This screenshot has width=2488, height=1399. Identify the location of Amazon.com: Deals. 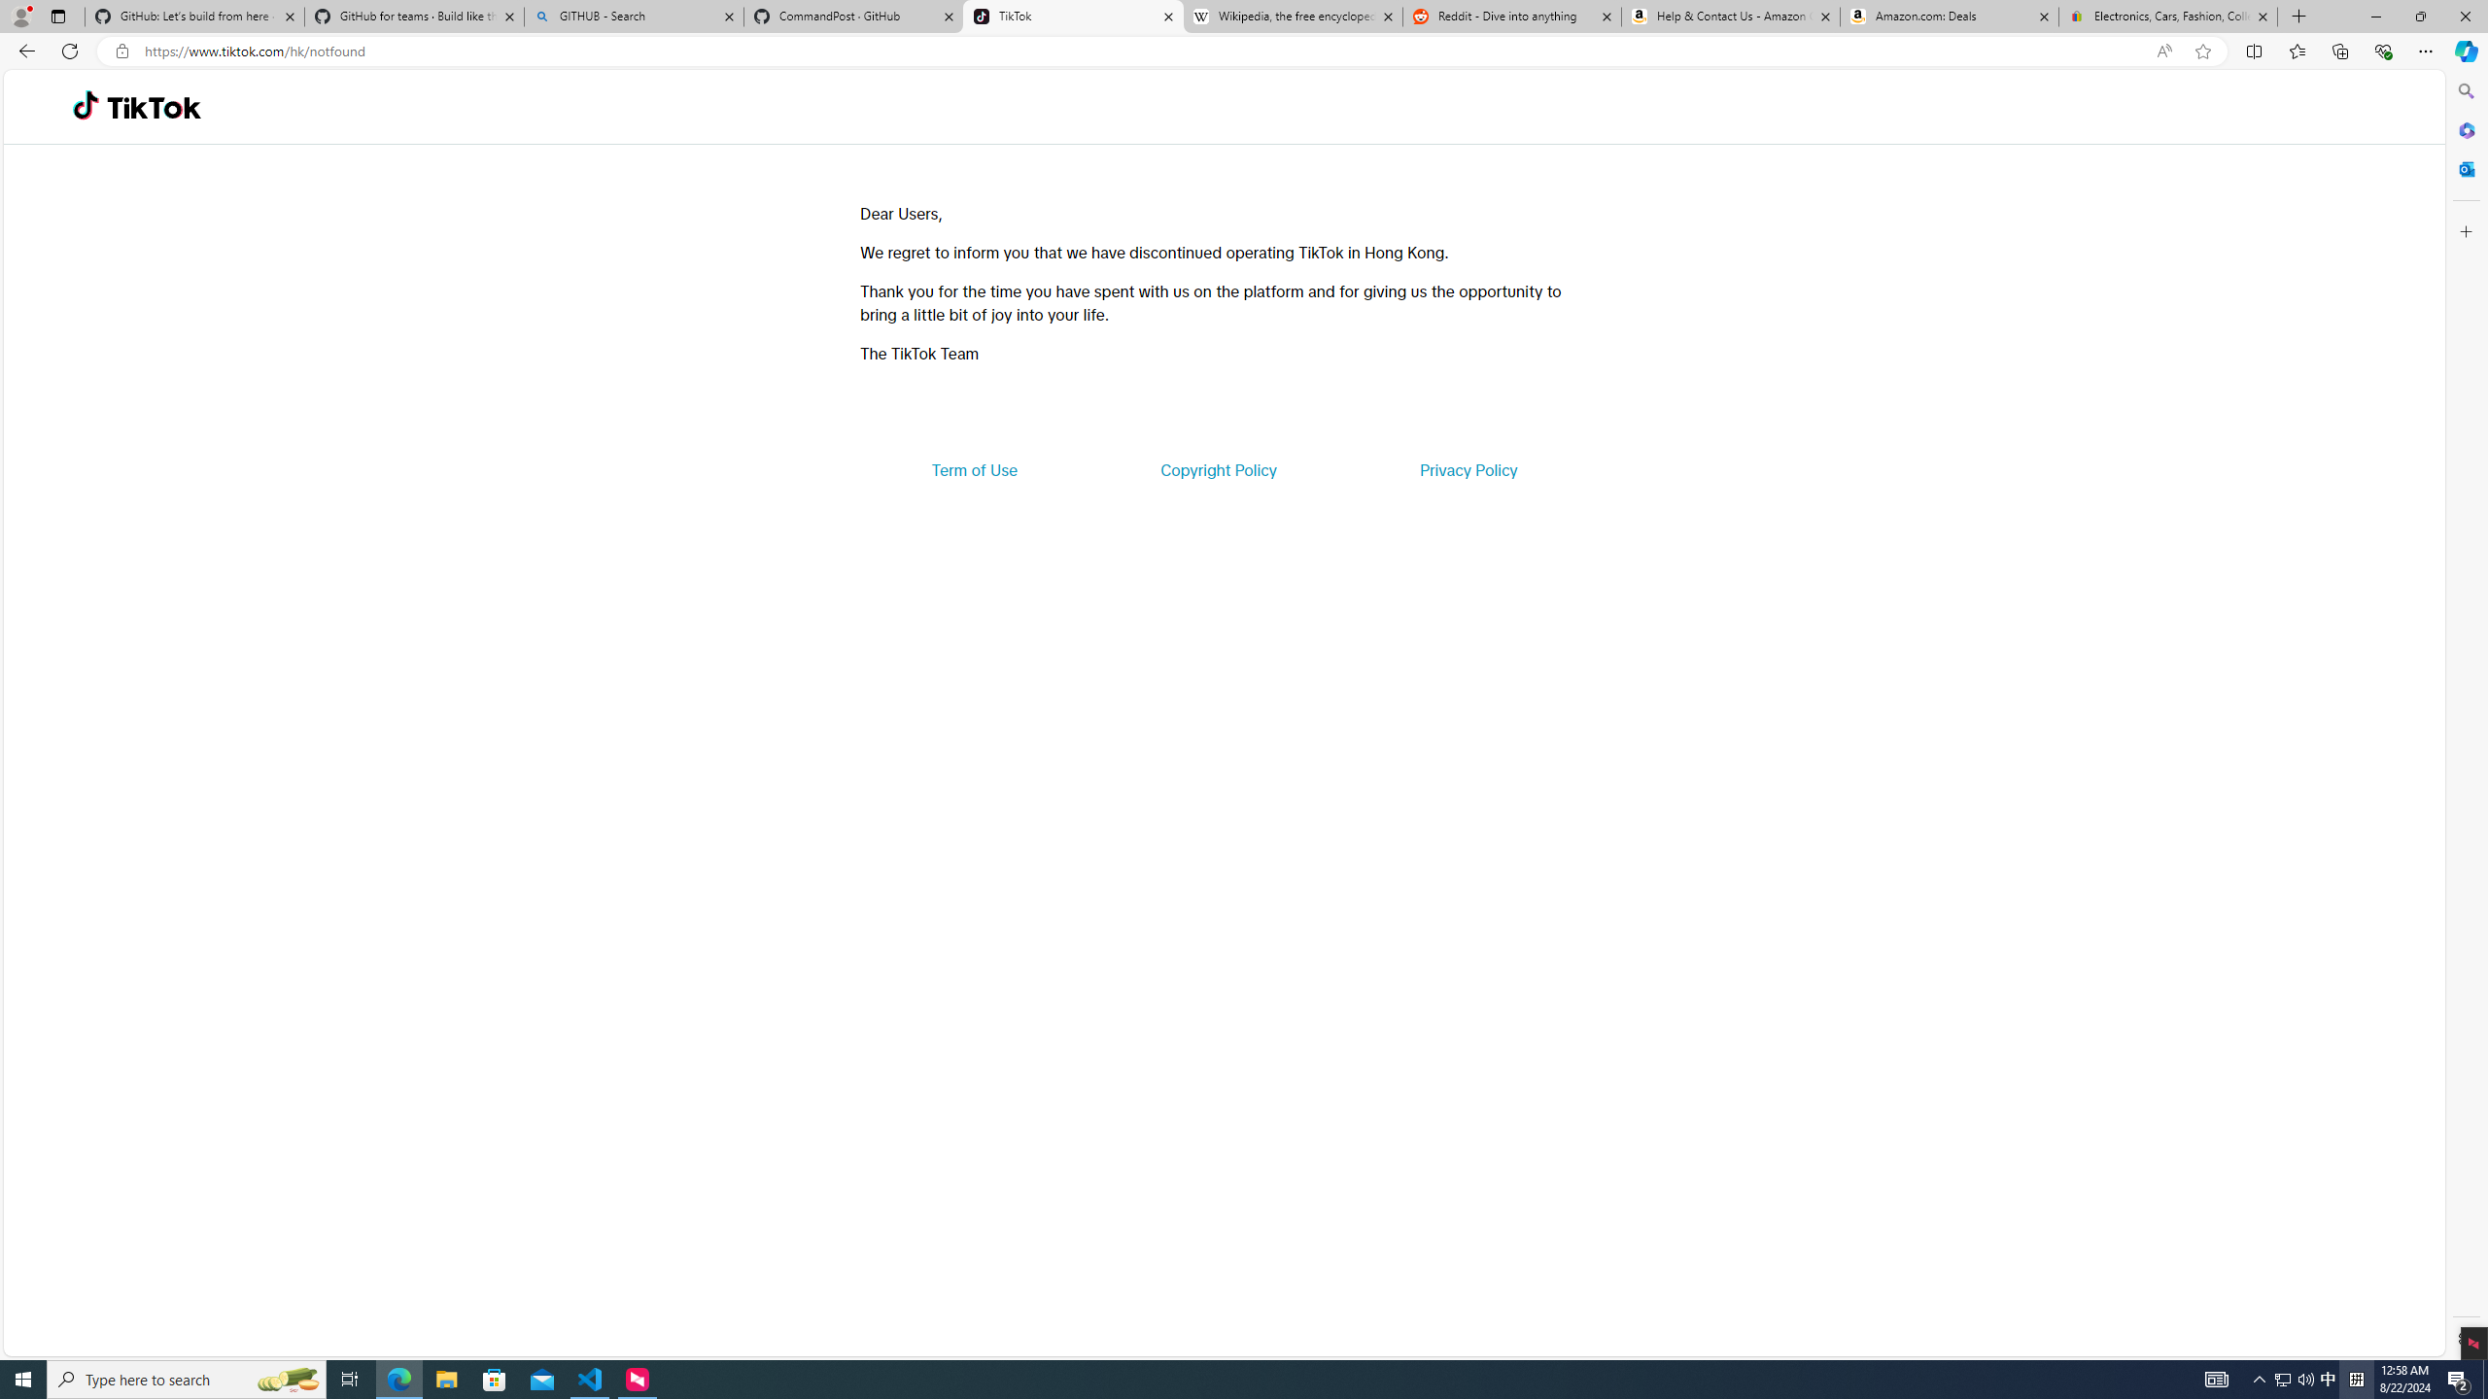
(1950, 17).